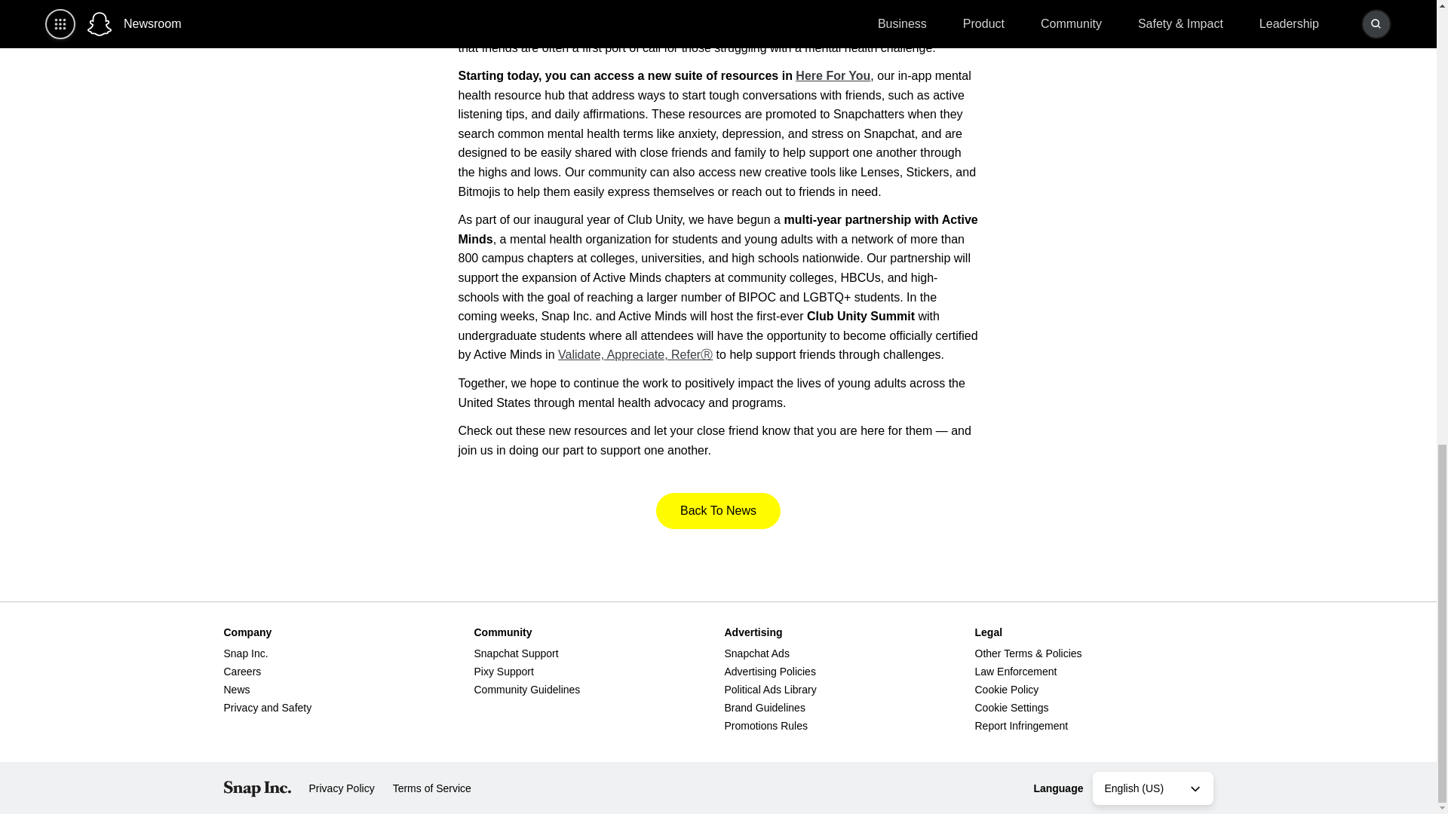 This screenshot has height=814, width=1448. I want to click on Snapchat Ads, so click(756, 653).